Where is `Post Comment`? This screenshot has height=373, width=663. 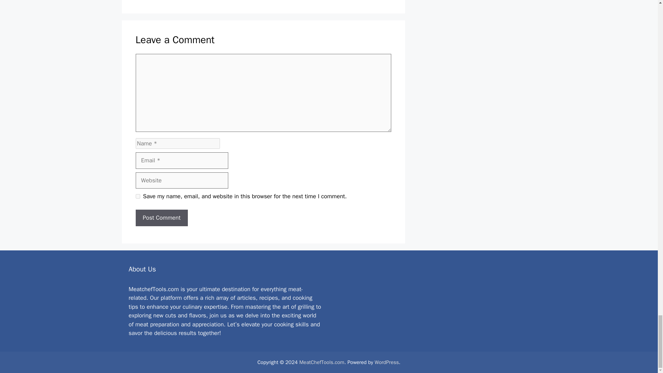 Post Comment is located at coordinates (161, 218).